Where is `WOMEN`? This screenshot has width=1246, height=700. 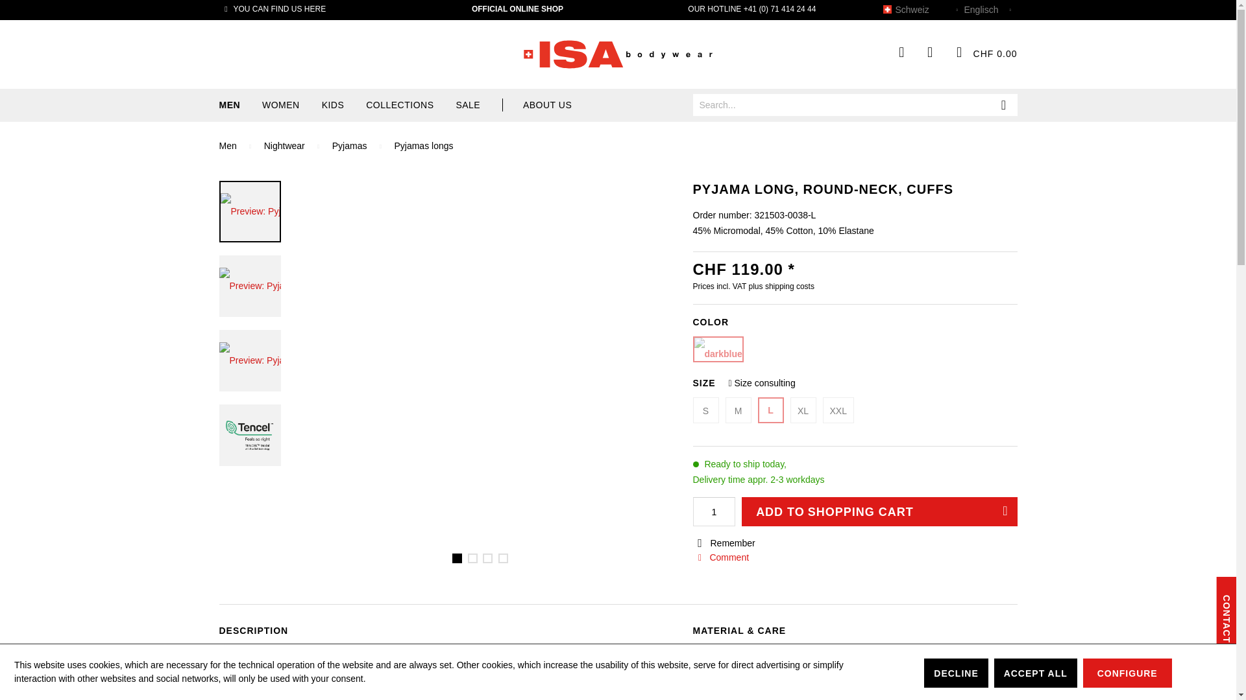 WOMEN is located at coordinates (478, 105).